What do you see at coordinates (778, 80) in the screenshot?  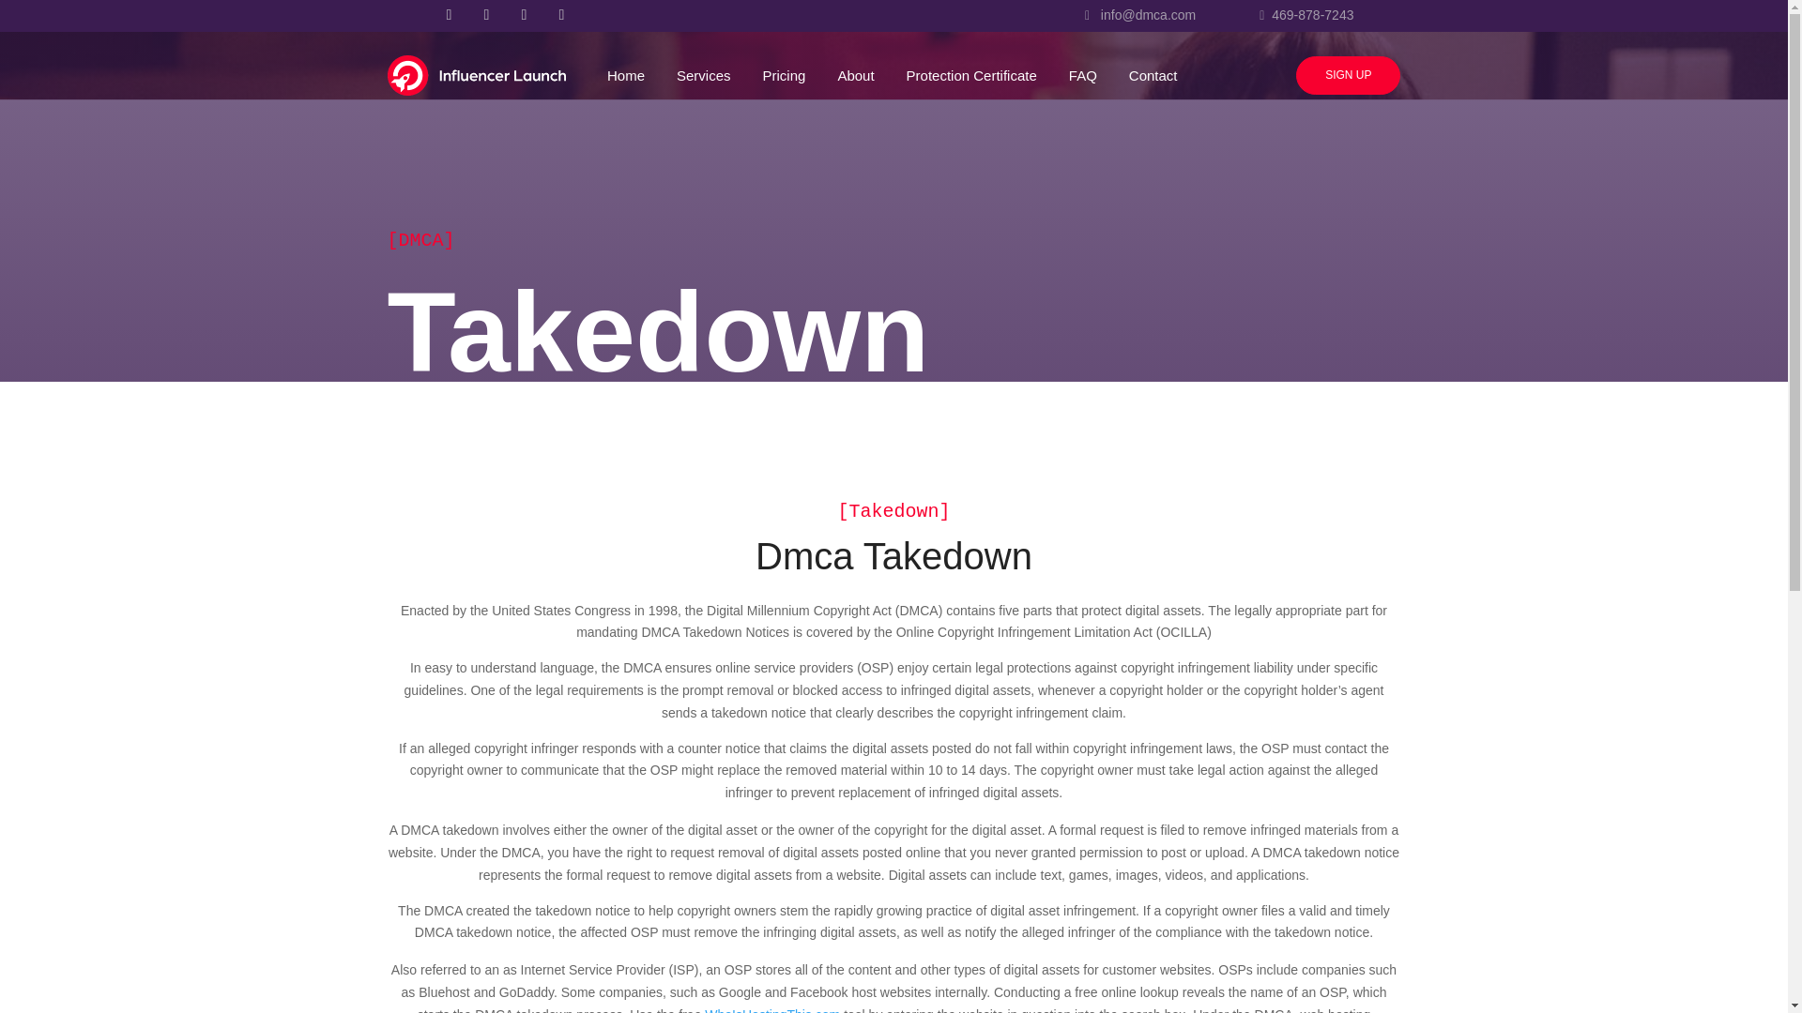 I see `Pricing` at bounding box center [778, 80].